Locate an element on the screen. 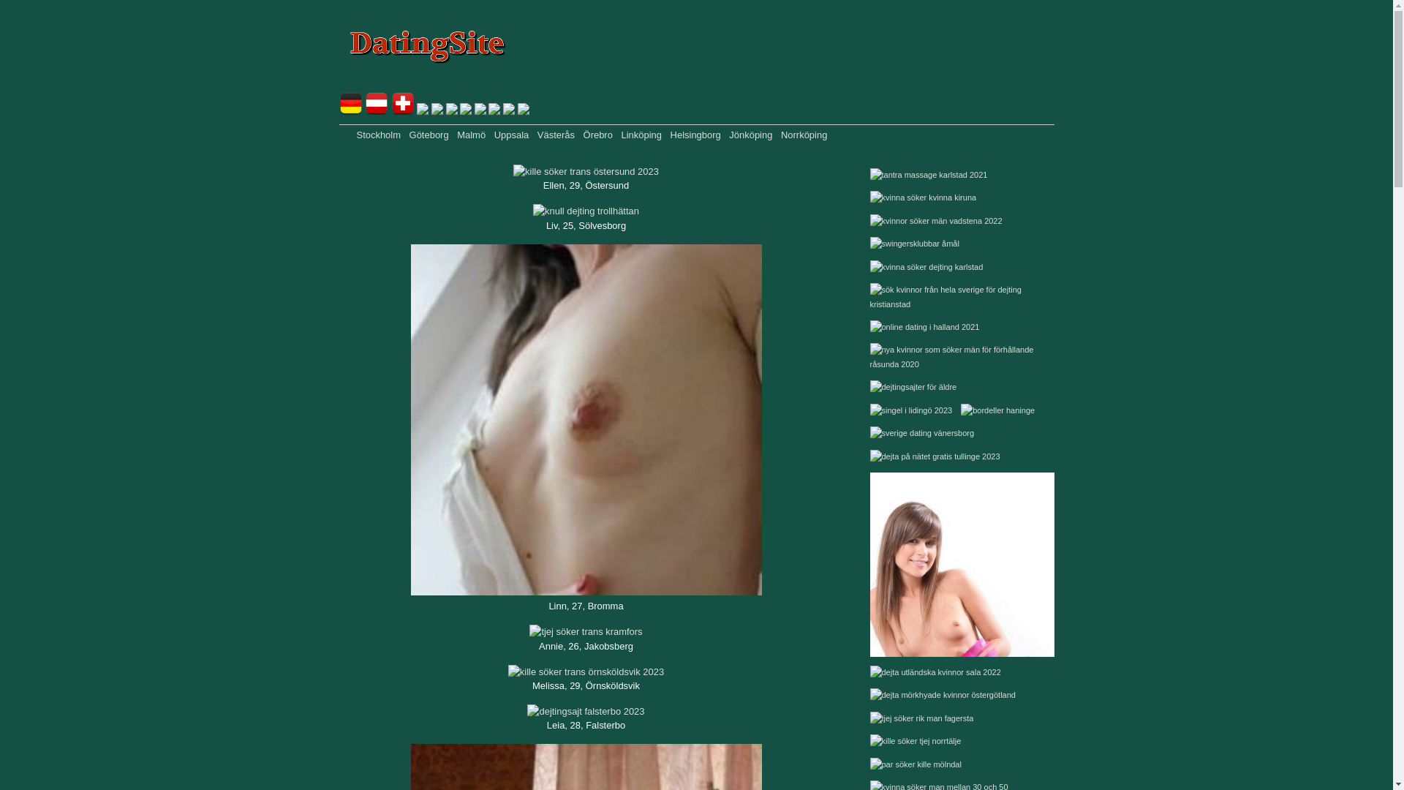  ES is located at coordinates (524, 111).